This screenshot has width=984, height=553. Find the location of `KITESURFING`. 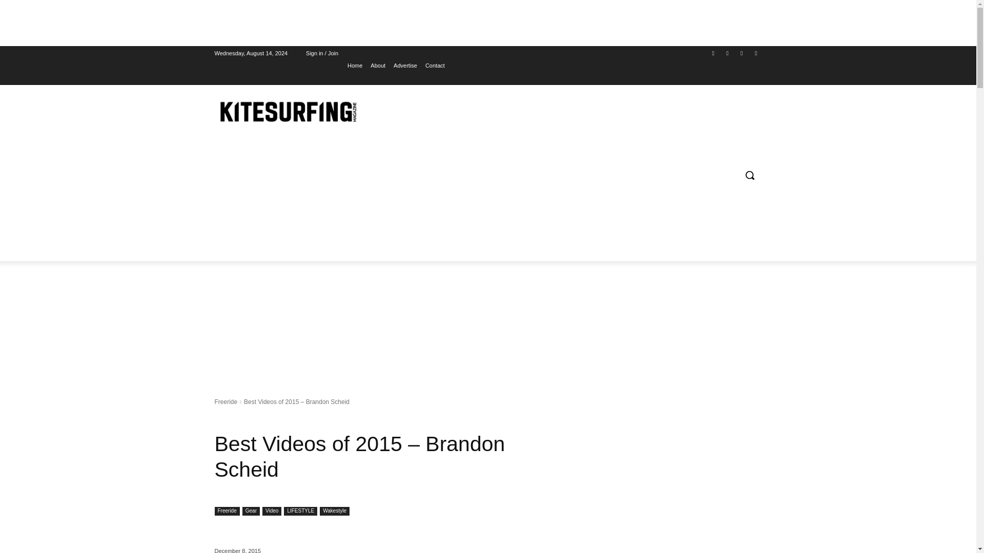

KITESURFING is located at coordinates (288, 112).